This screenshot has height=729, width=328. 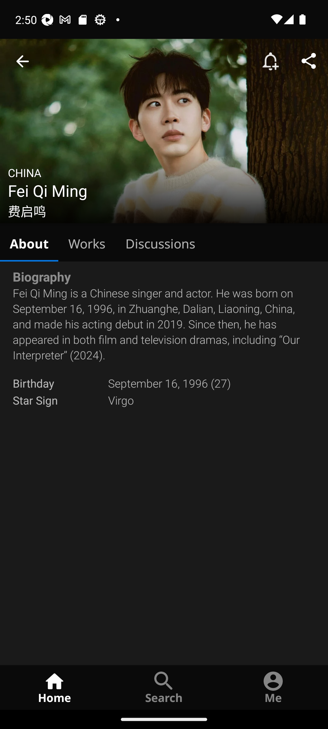 I want to click on Works, so click(x=87, y=242).